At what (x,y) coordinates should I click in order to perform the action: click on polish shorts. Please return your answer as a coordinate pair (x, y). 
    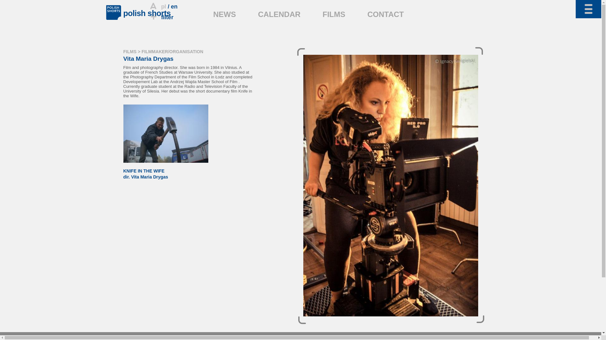
    Looking at the image, I should click on (146, 13).